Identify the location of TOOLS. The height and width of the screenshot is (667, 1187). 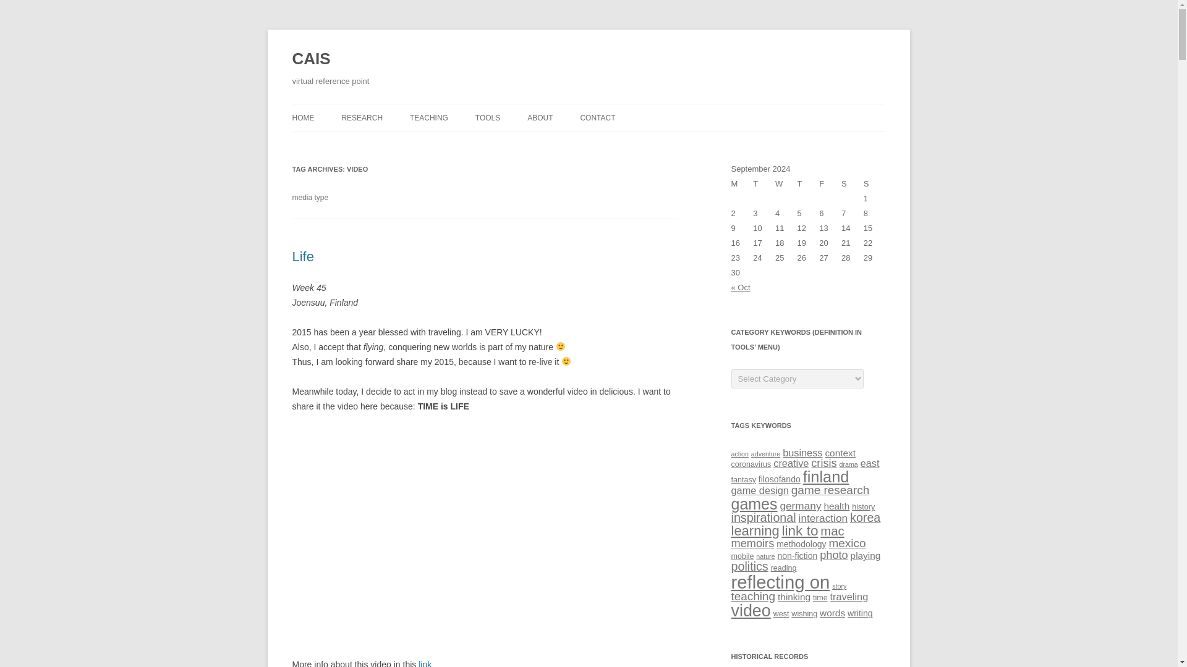
(487, 117).